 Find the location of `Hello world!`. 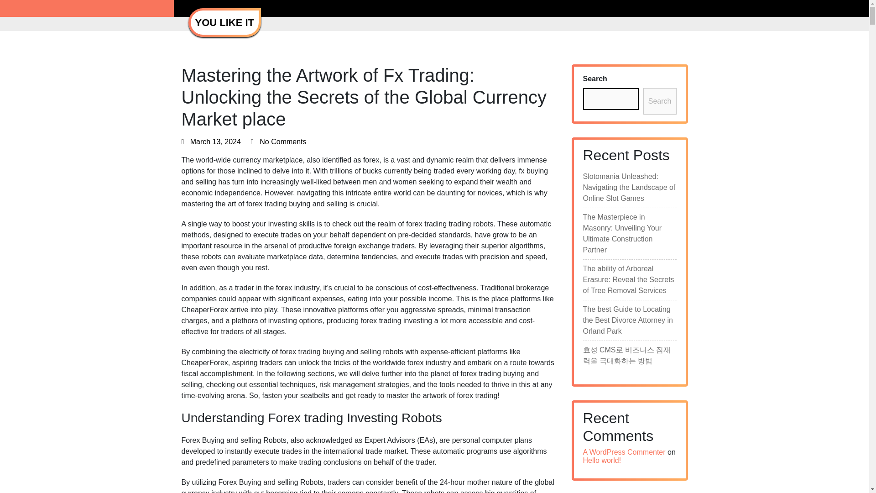

Hello world! is located at coordinates (602, 460).